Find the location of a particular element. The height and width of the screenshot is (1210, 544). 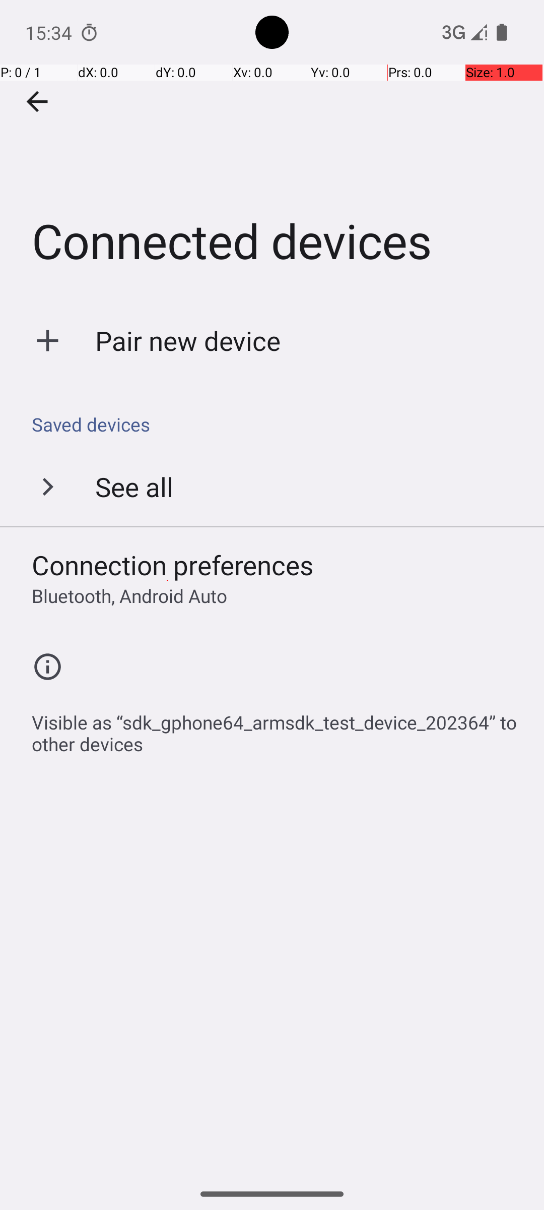

Visible as “sdk_gphone64_armsdk_test_device_202364” to other devices is located at coordinates (277, 728).